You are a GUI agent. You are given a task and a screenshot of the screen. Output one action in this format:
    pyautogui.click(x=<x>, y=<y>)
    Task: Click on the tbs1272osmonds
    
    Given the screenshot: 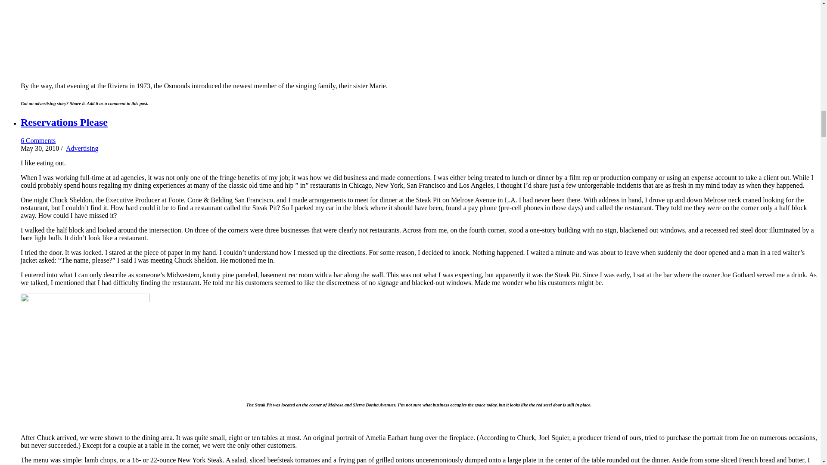 What is the action you would take?
    pyautogui.click(x=103, y=37)
    